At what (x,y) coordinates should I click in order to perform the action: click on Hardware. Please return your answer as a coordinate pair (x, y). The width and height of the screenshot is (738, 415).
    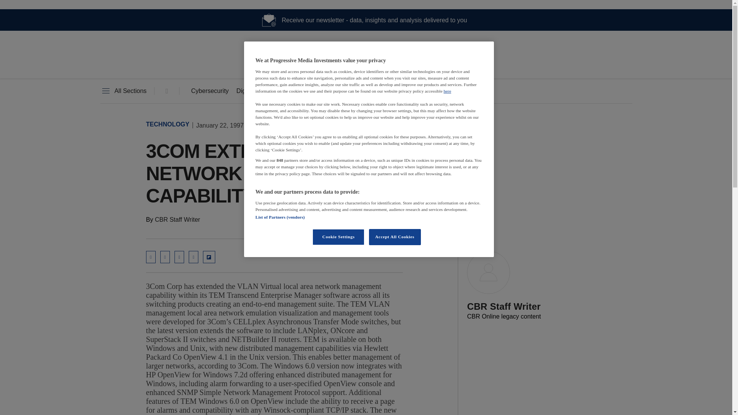
    Looking at the image, I should click on (311, 91).